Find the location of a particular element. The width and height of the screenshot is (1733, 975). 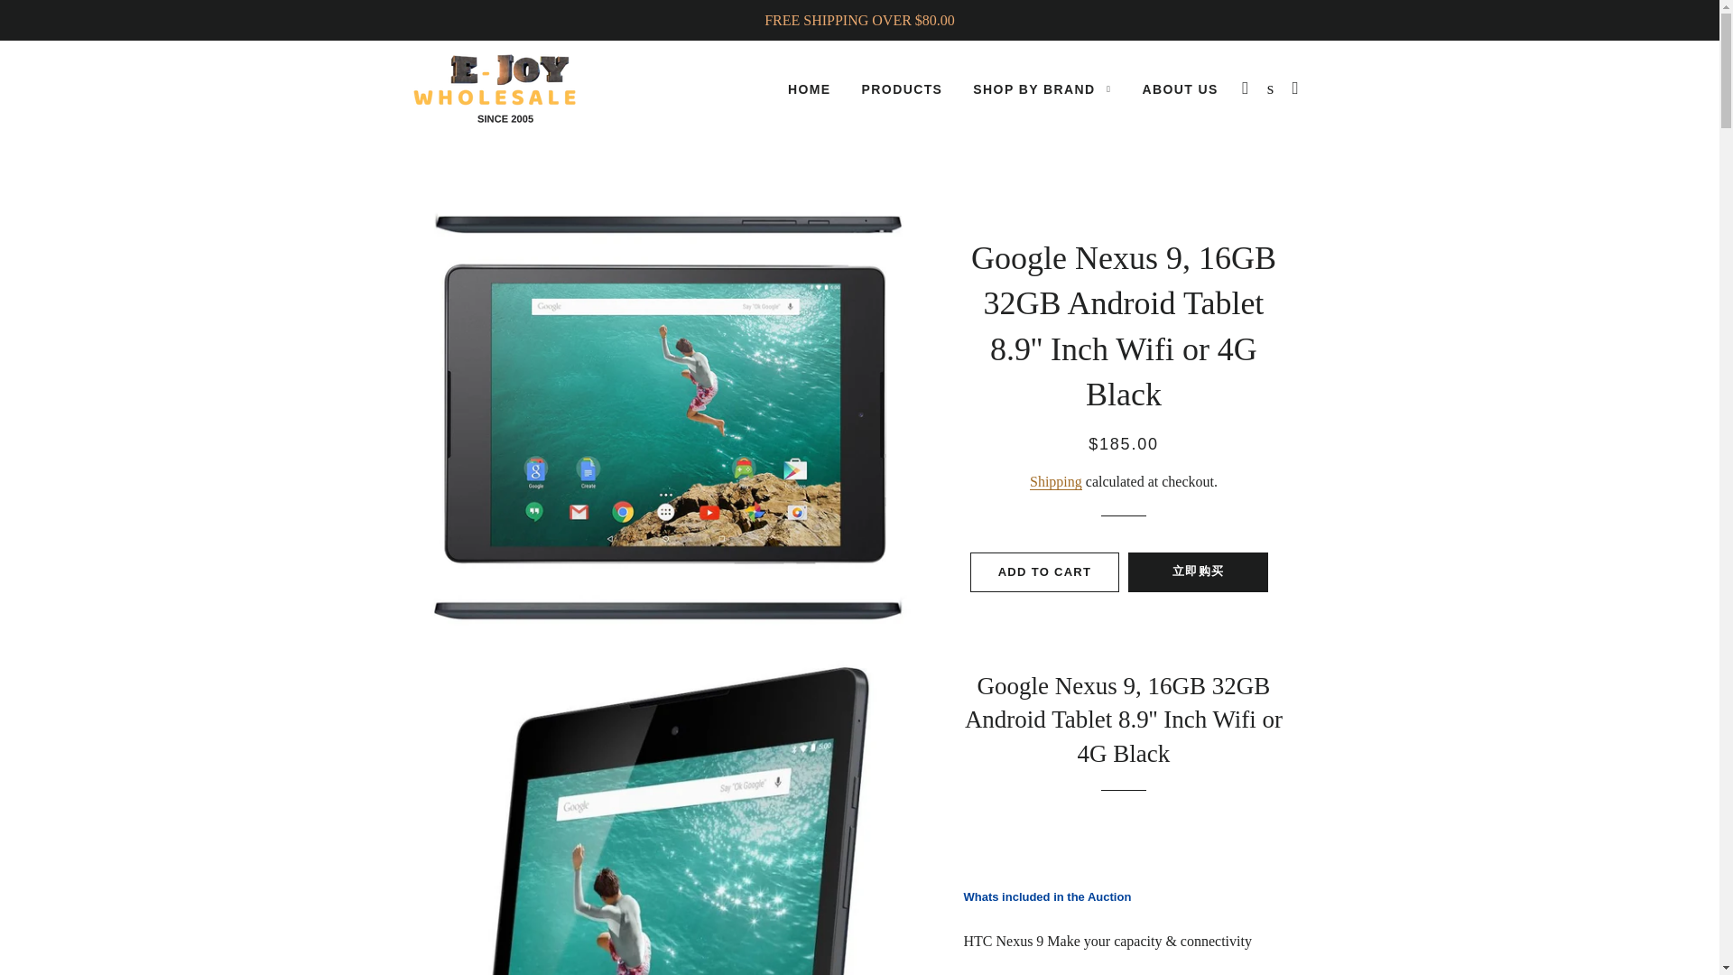

SHOP BY BRAND is located at coordinates (1042, 90).